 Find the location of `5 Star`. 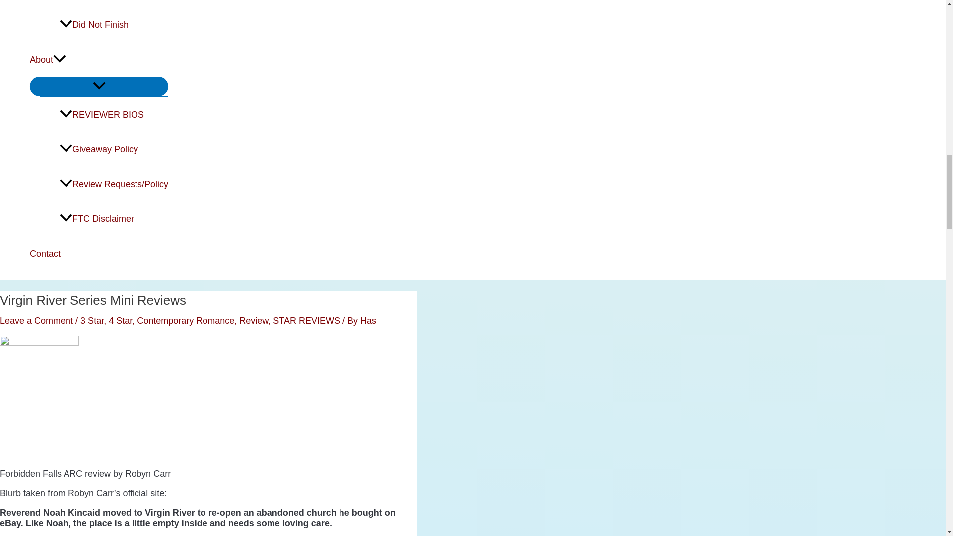

5 Star is located at coordinates (129, 4).